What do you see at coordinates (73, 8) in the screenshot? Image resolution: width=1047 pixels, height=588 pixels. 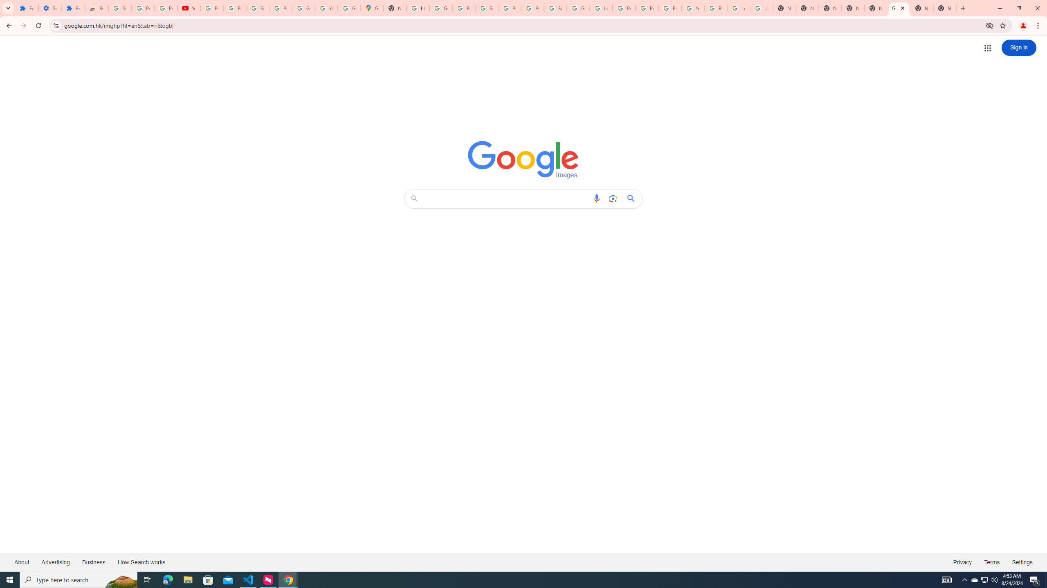 I see `Extensions` at bounding box center [73, 8].